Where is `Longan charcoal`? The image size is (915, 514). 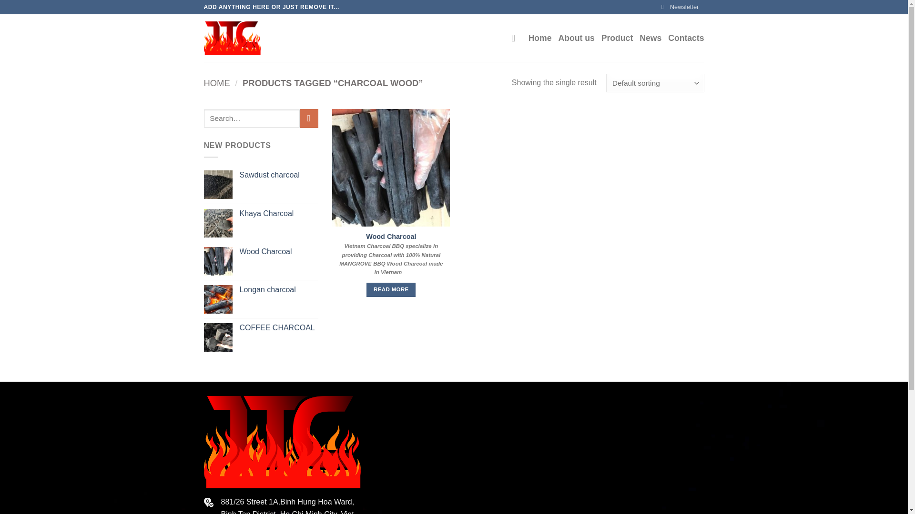
Longan charcoal is located at coordinates (278, 290).